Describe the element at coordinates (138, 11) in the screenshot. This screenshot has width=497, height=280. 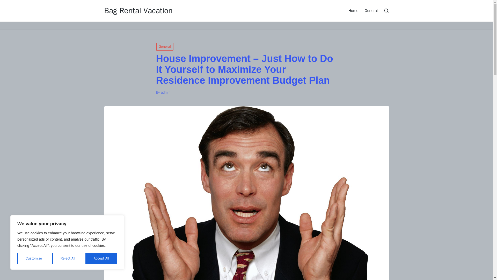
I see `Bag Rental Vacation` at that location.